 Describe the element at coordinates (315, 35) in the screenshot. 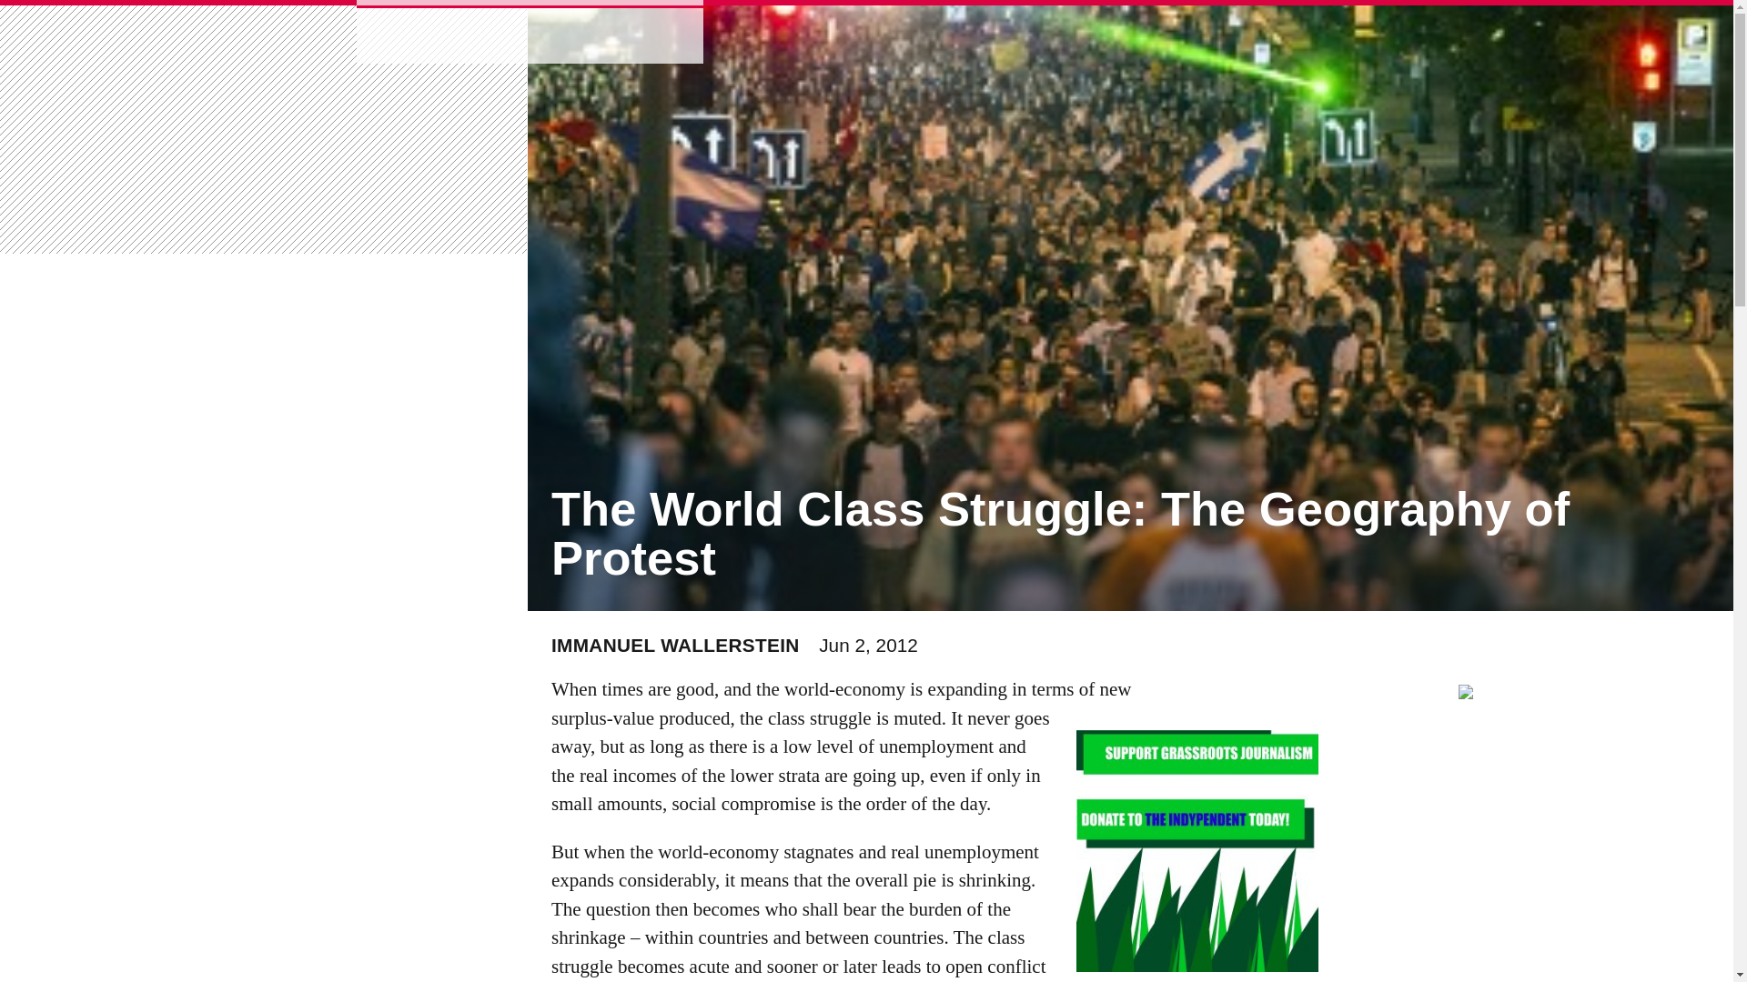

I see `Menu` at that location.